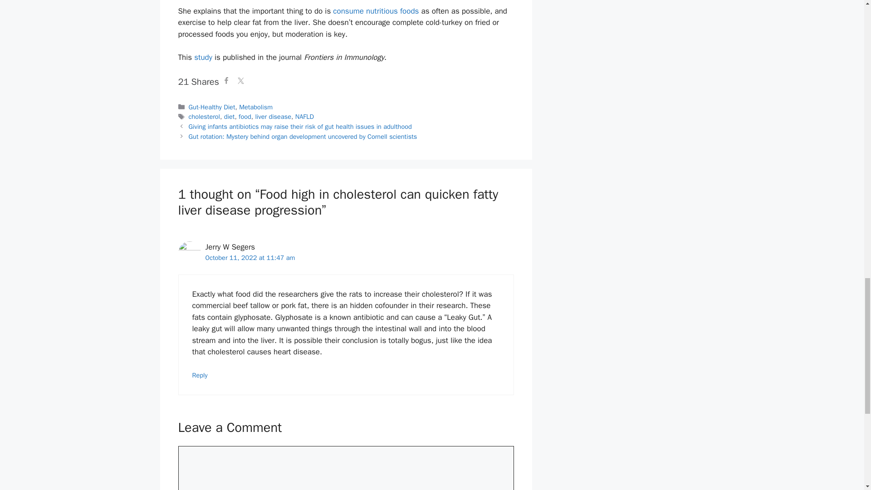 The image size is (871, 490). Describe the element at coordinates (376, 11) in the screenshot. I see `consume nutritious foods` at that location.